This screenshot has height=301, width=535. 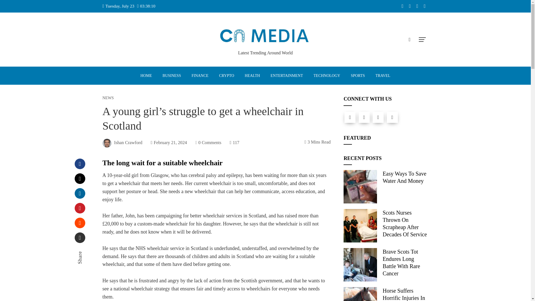 What do you see at coordinates (171, 76) in the screenshot?
I see `BUSINESS` at bounding box center [171, 76].